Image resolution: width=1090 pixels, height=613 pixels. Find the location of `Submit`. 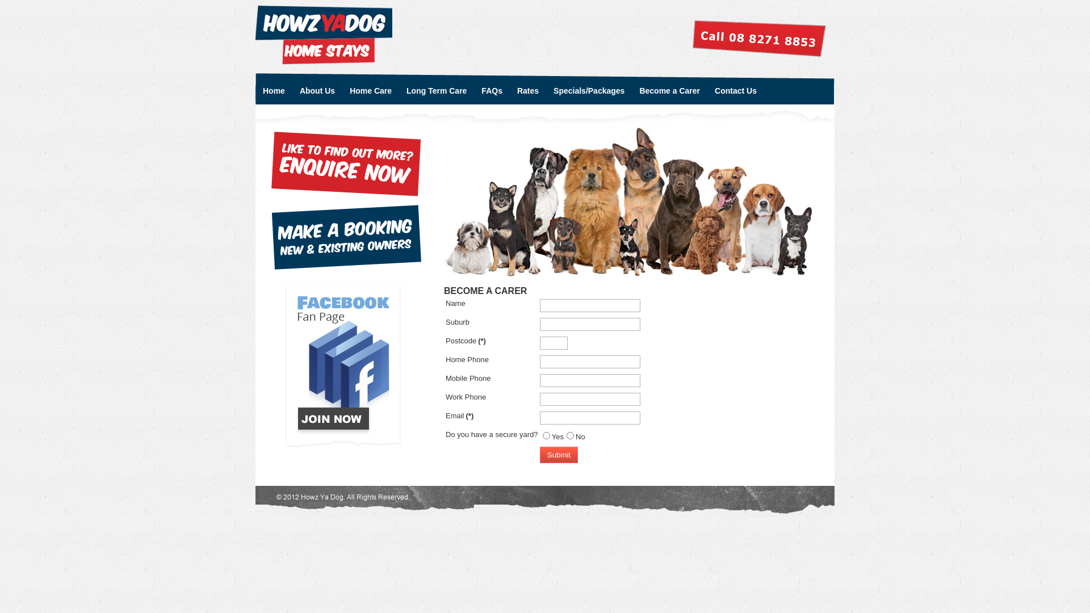

Submit is located at coordinates (559, 455).